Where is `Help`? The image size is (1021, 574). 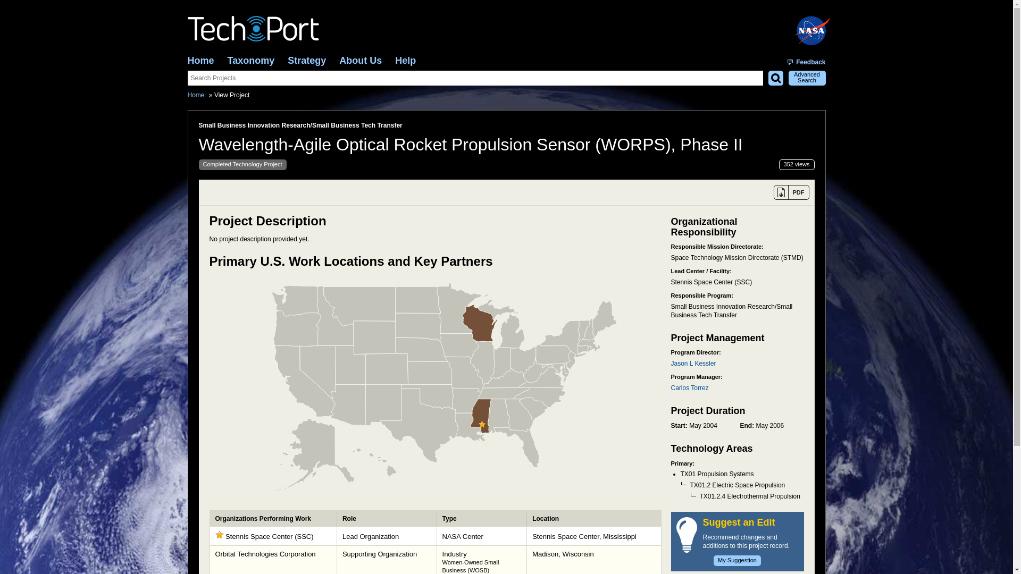 Help is located at coordinates (405, 61).